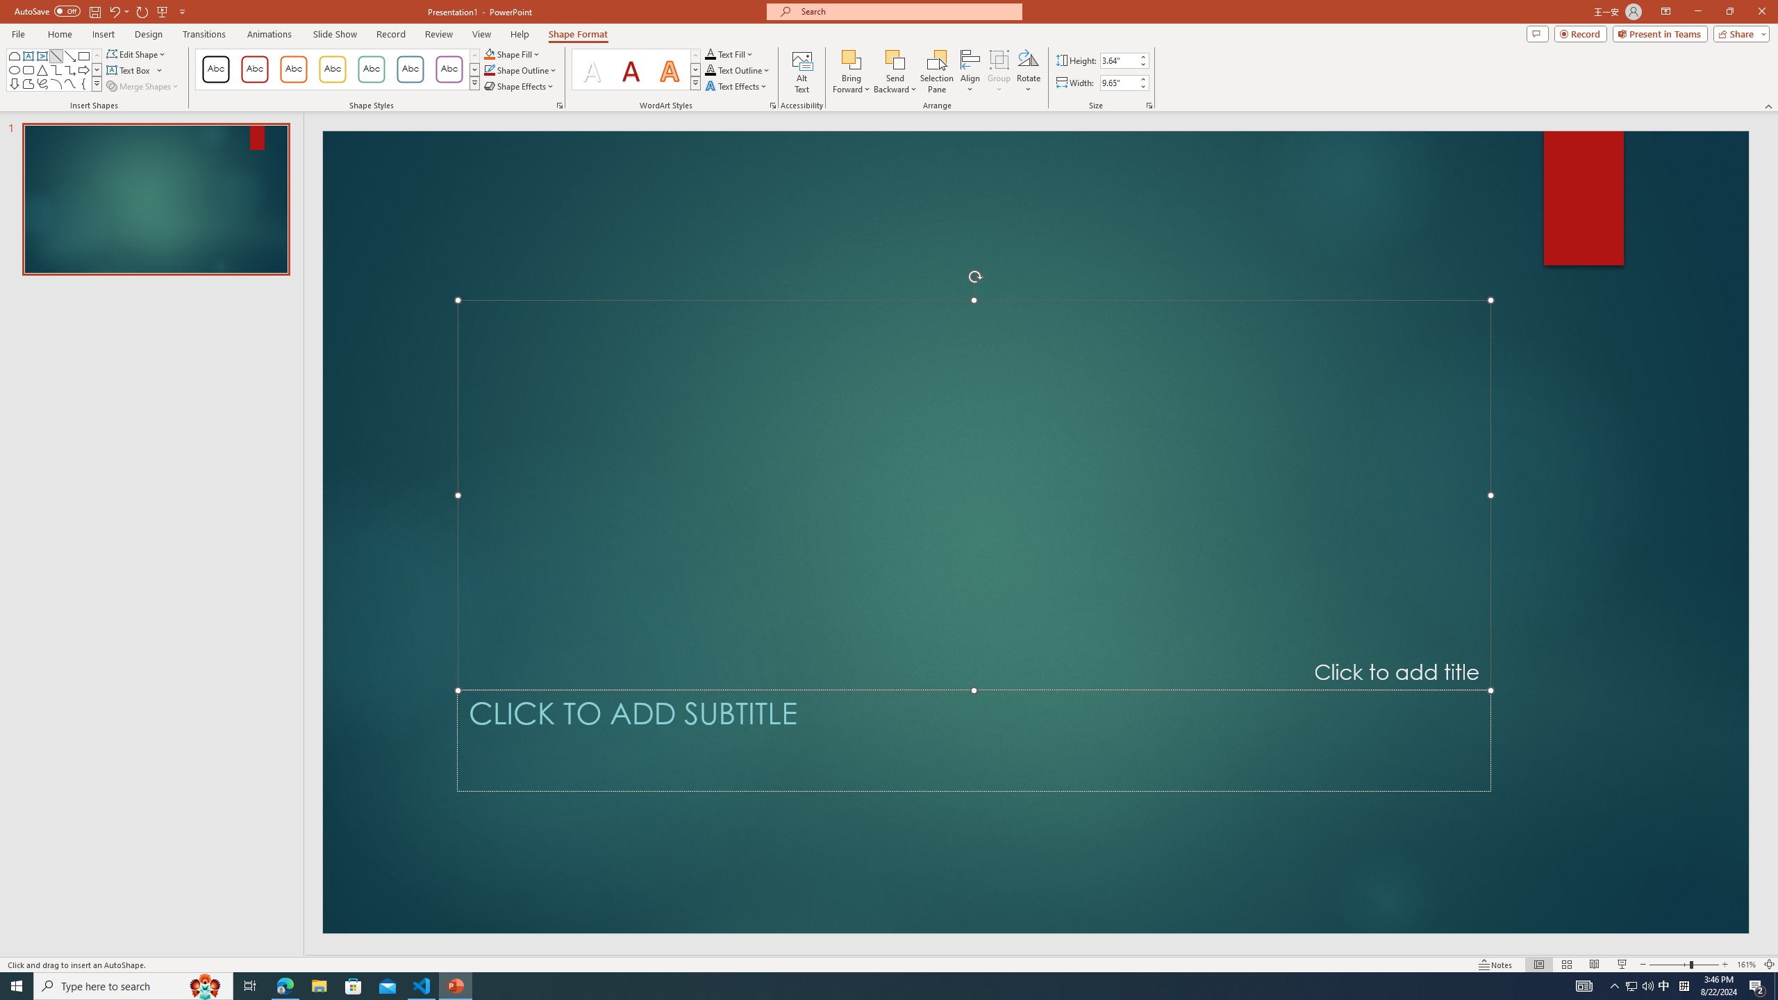 The image size is (1778, 1000). What do you see at coordinates (1142, 86) in the screenshot?
I see `Less` at bounding box center [1142, 86].